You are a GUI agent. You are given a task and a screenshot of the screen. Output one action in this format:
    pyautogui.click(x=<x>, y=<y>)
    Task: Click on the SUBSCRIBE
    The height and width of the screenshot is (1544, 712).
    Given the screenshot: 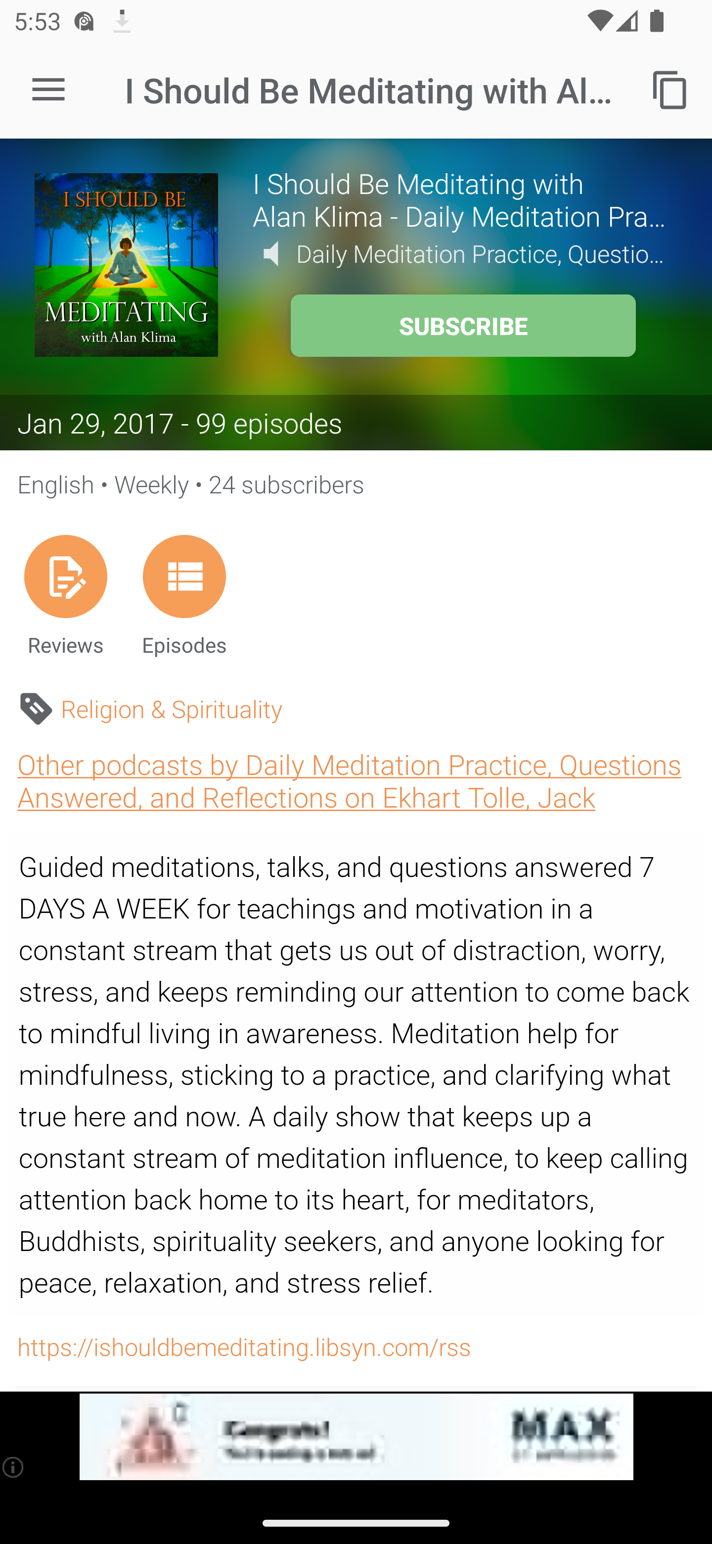 What is the action you would take?
    pyautogui.click(x=463, y=326)
    